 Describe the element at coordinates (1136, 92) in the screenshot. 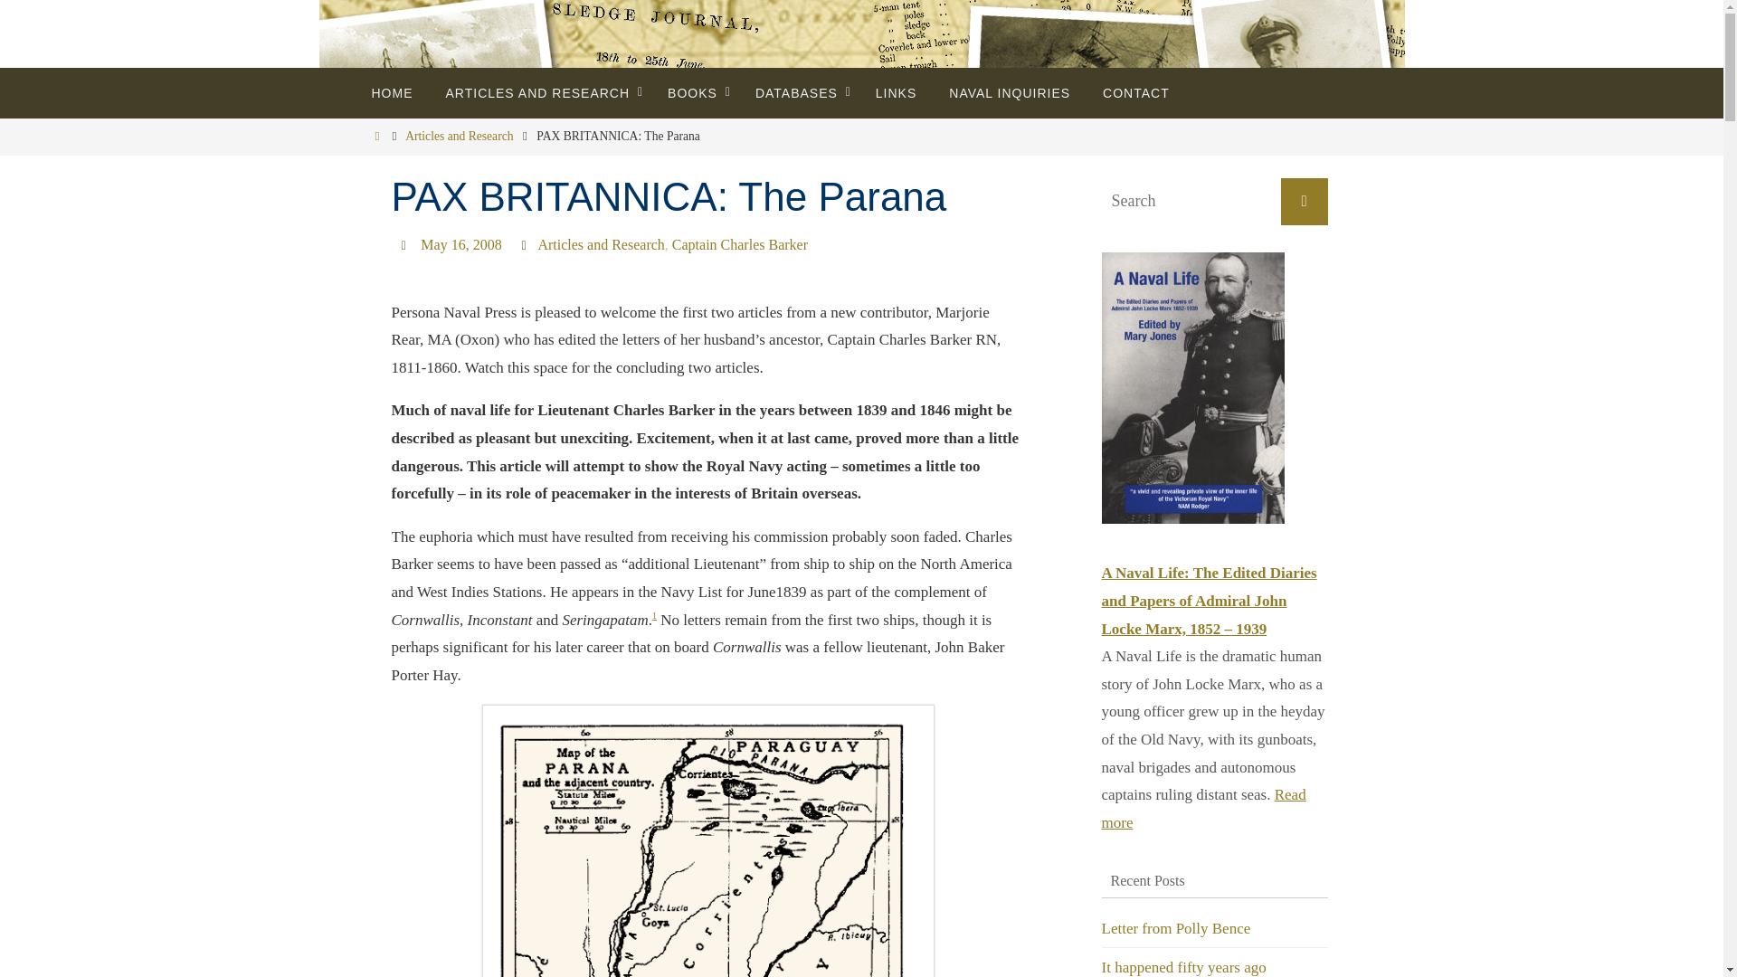

I see `CONTACT` at that location.